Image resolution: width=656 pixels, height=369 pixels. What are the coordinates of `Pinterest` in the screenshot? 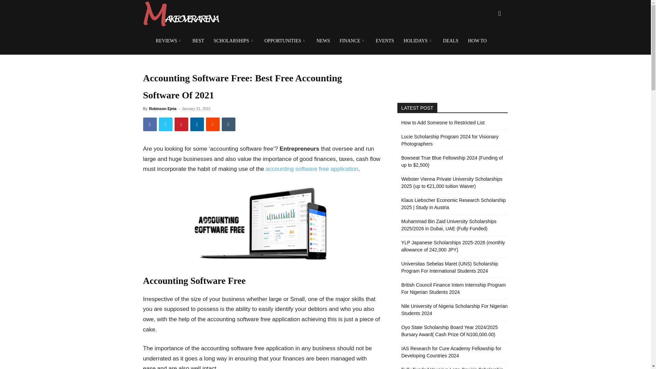 It's located at (181, 124).